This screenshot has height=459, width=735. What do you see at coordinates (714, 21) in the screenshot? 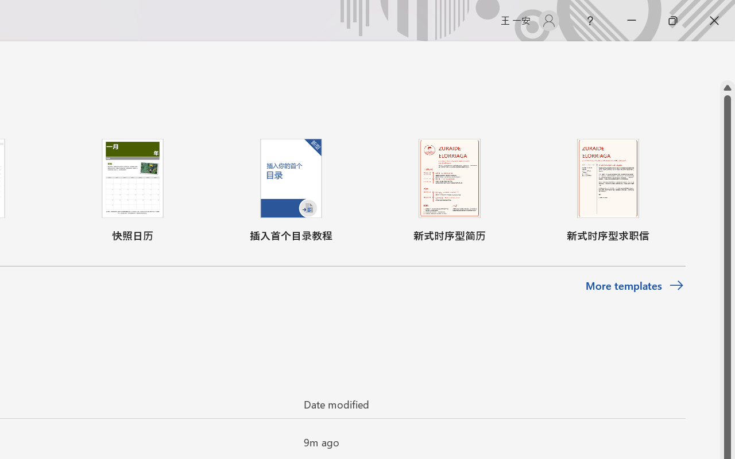
I see `Close` at bounding box center [714, 21].